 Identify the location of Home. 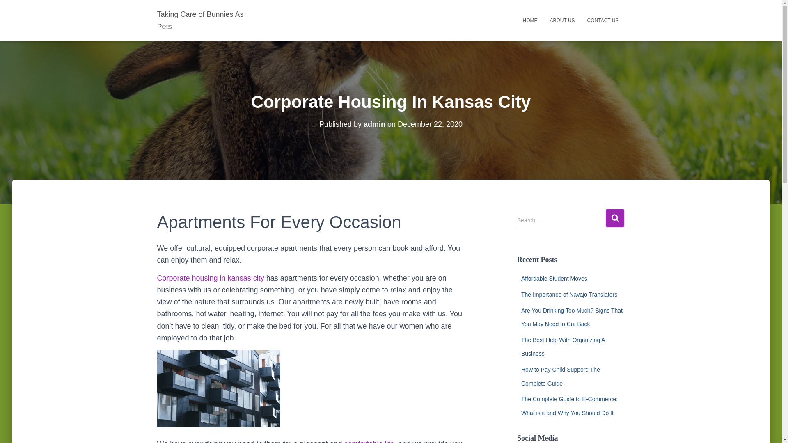
(529, 20).